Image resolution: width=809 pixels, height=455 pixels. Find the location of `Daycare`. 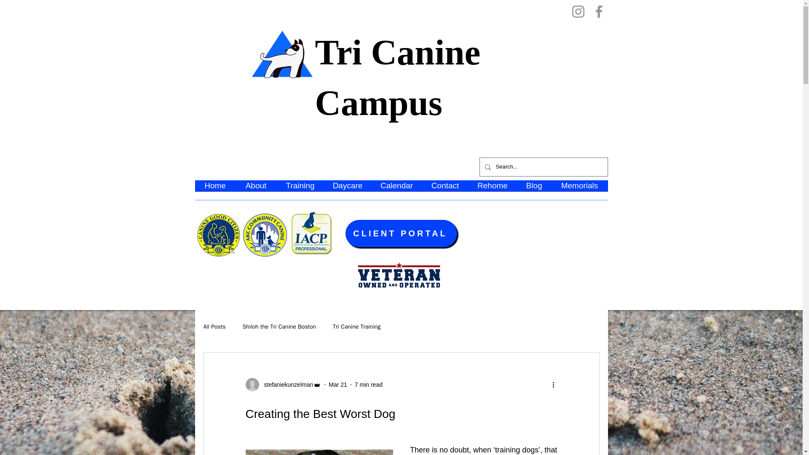

Daycare is located at coordinates (347, 188).